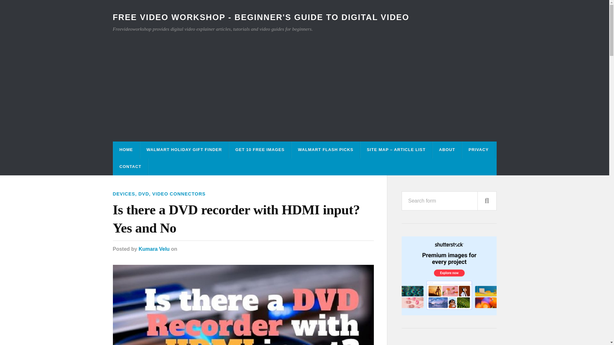  What do you see at coordinates (126, 149) in the screenshot?
I see `HOME` at bounding box center [126, 149].